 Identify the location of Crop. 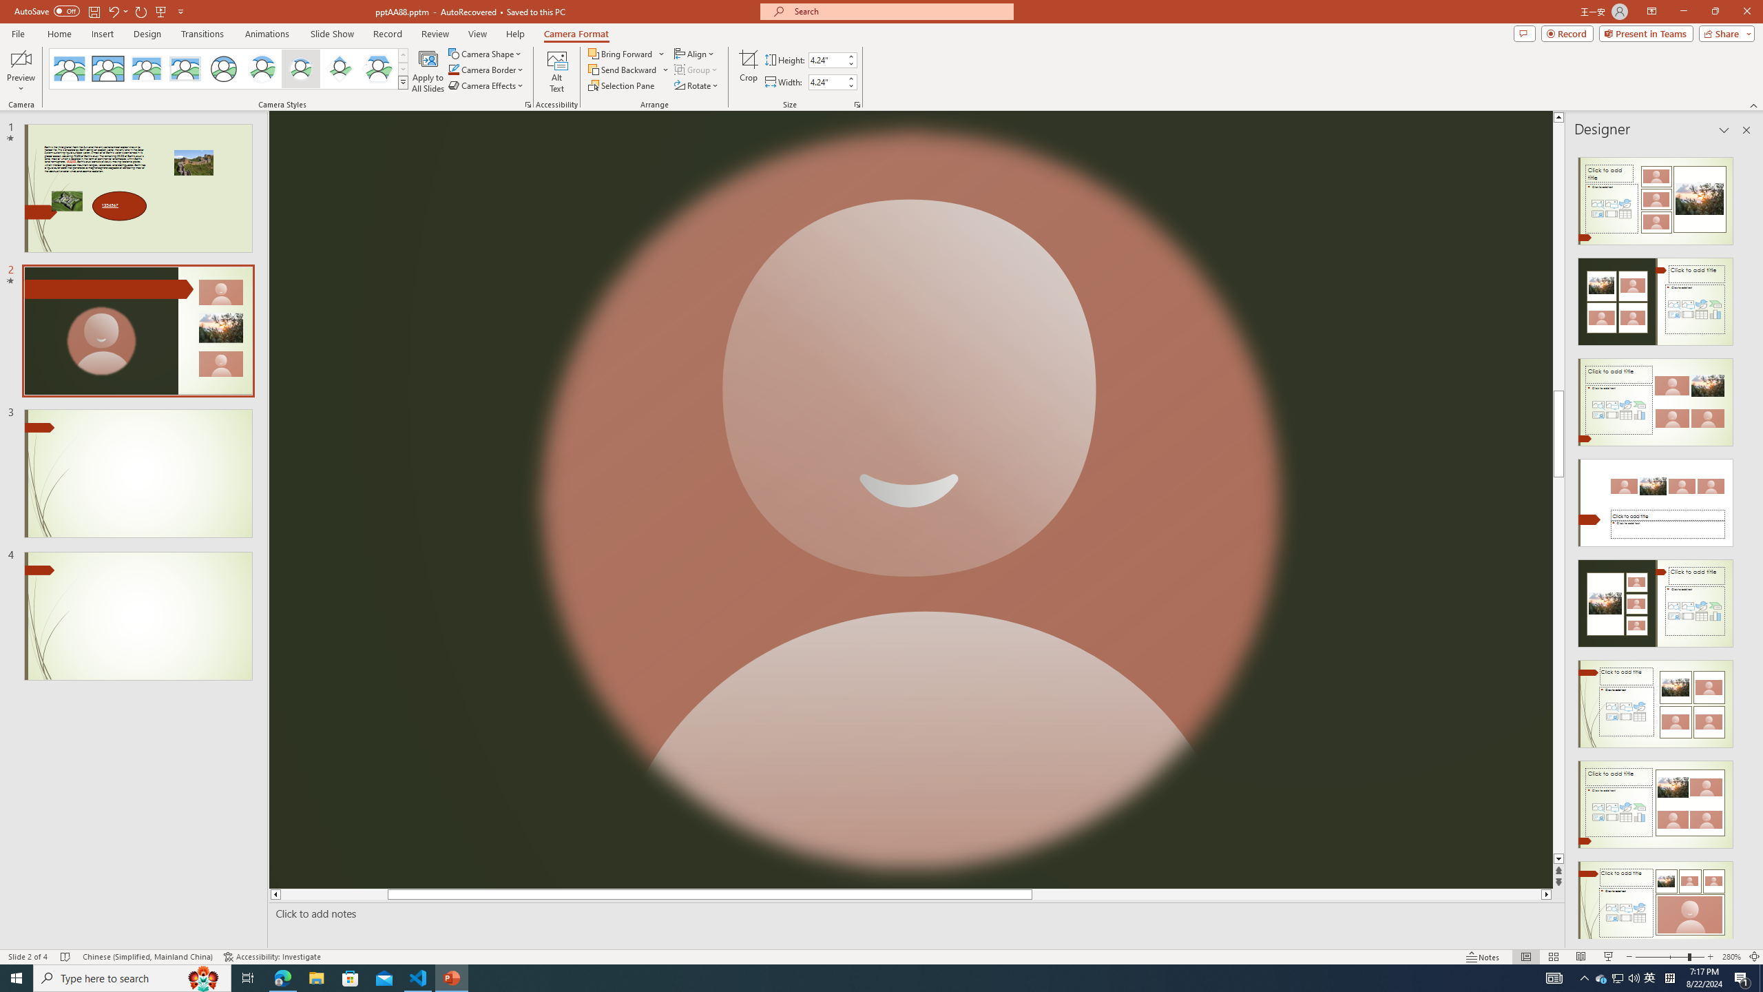
(748, 71).